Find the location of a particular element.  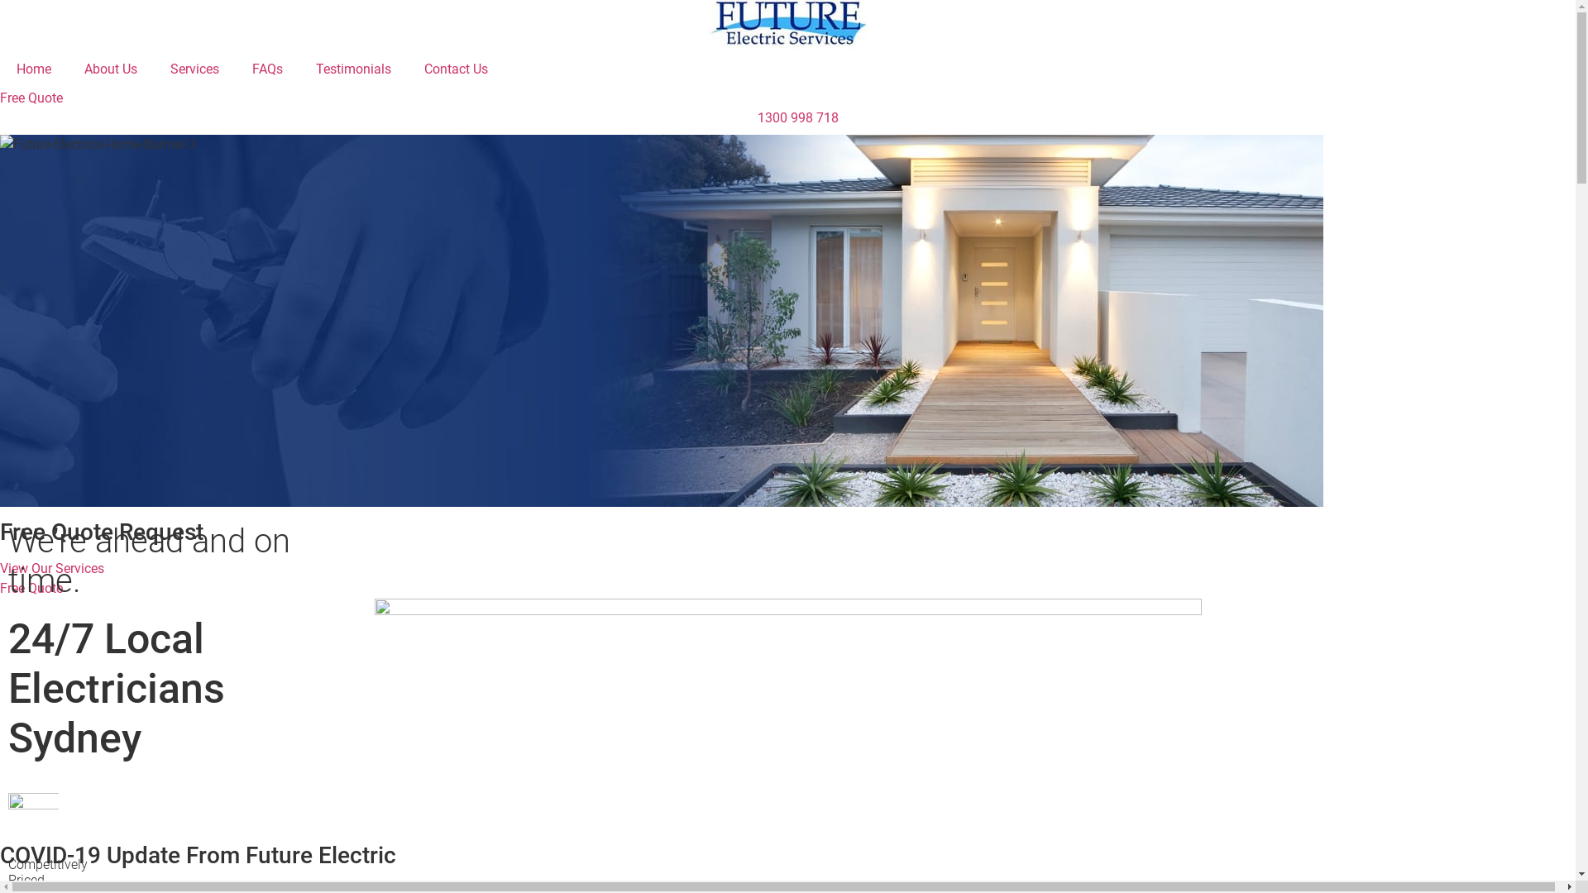

About Us is located at coordinates (111, 69).